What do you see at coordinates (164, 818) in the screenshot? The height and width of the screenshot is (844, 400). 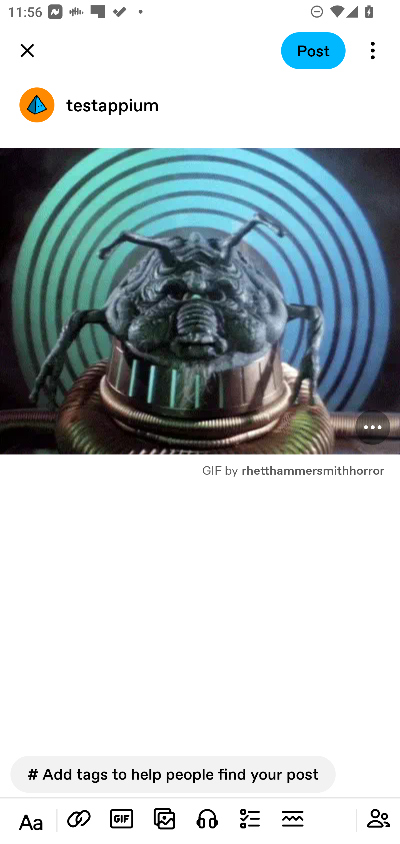 I see `Add Photo to post` at bounding box center [164, 818].